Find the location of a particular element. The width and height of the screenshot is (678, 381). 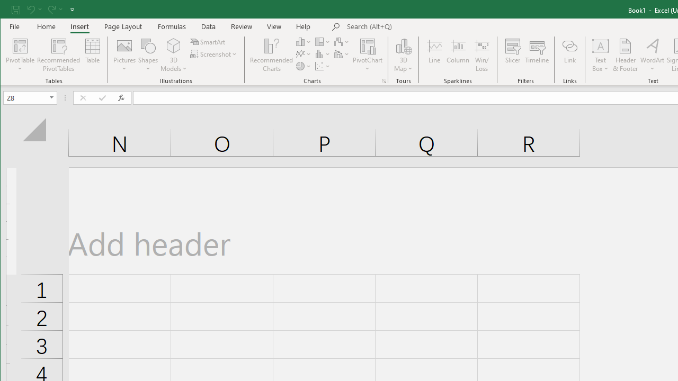

Microsoft search is located at coordinates (421, 27).